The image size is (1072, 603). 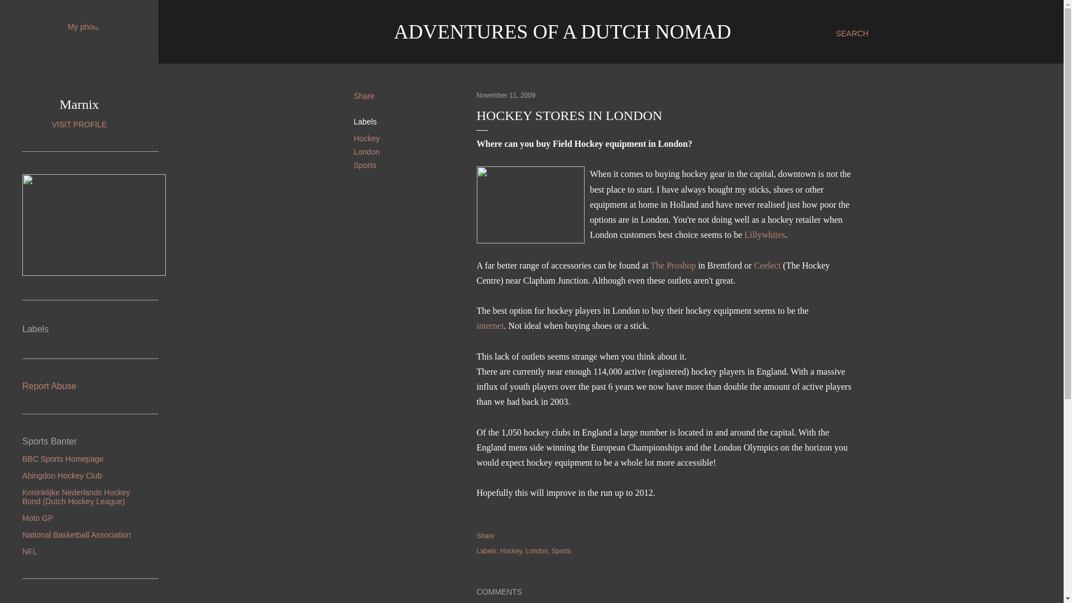 I want to click on permanent link, so click(x=506, y=95).